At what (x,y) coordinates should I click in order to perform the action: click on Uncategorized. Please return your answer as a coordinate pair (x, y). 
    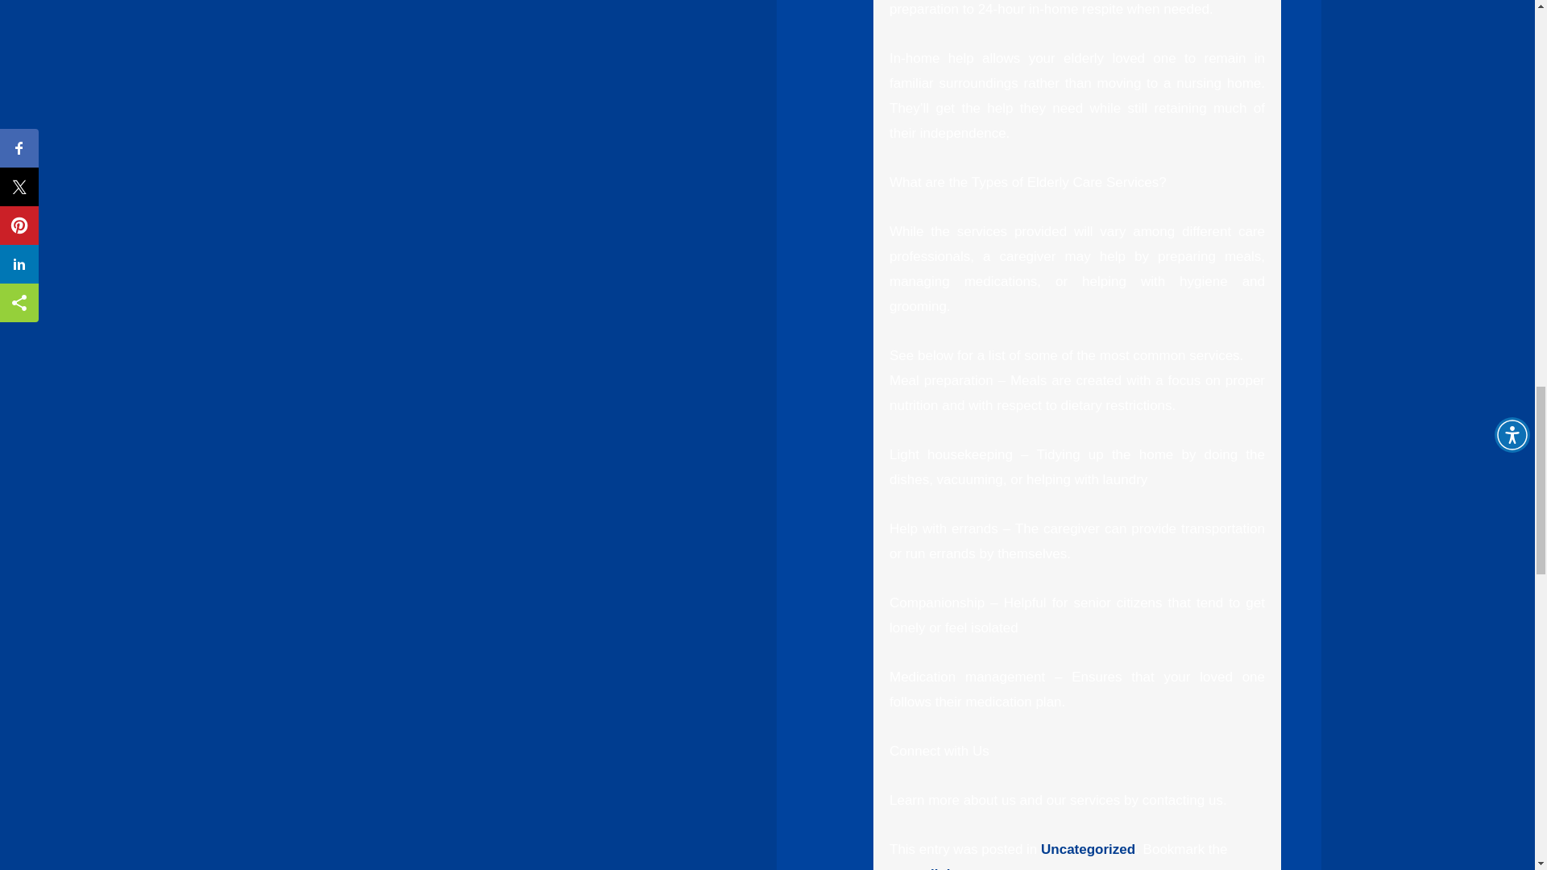
    Looking at the image, I should click on (1088, 848).